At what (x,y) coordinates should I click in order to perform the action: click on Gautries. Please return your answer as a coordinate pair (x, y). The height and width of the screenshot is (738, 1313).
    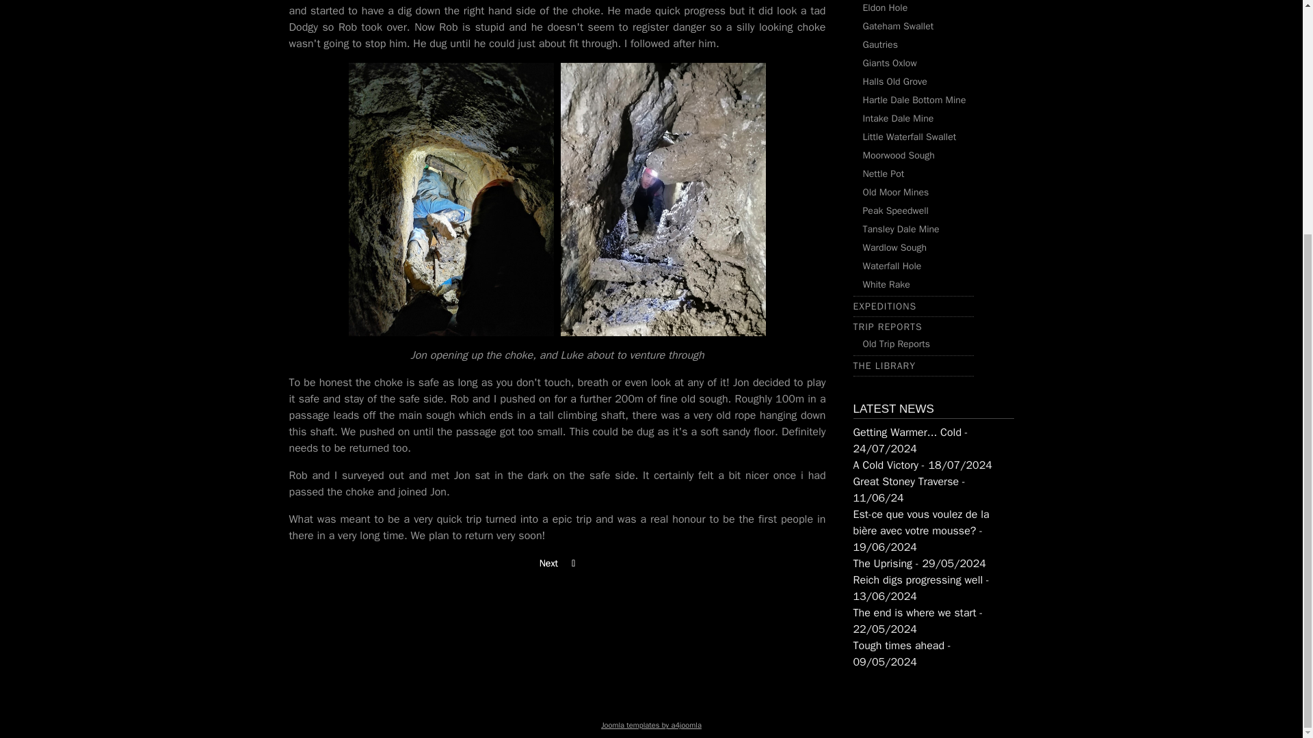
    Looking at the image, I should click on (880, 45).